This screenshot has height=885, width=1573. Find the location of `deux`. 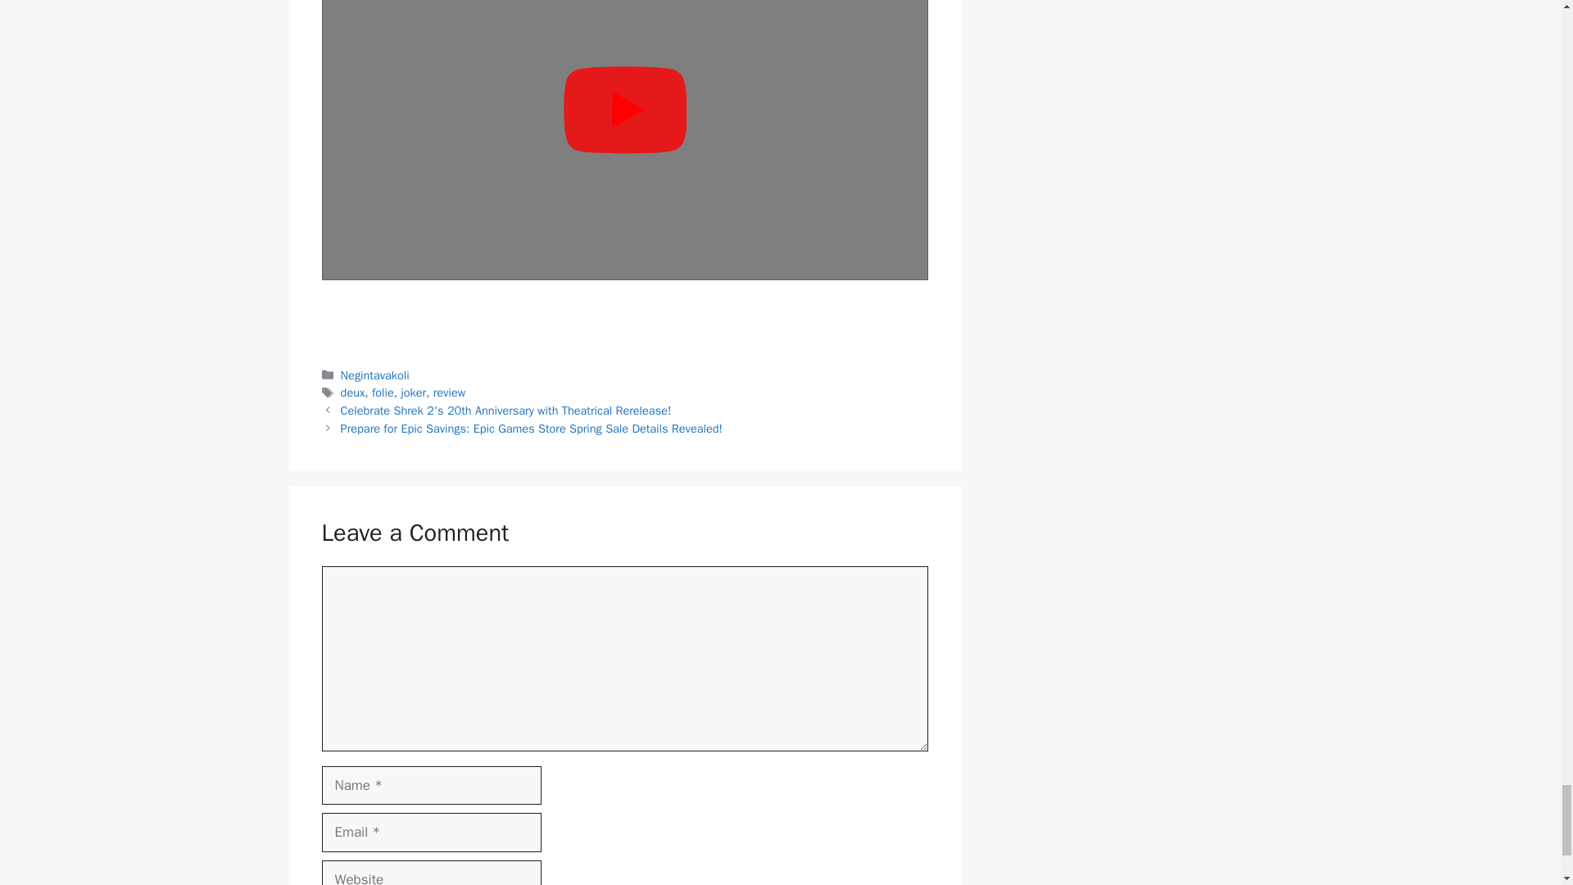

deux is located at coordinates (352, 392).